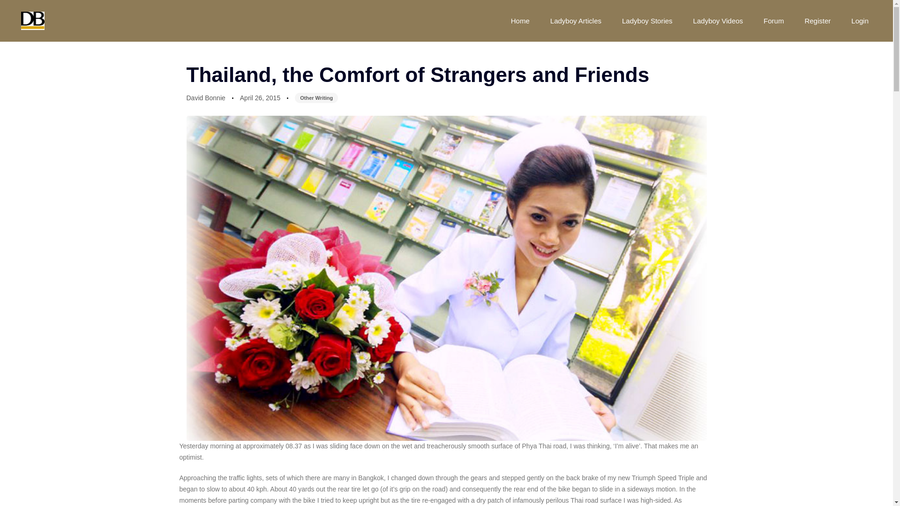 The image size is (900, 506). What do you see at coordinates (316, 97) in the screenshot?
I see `Other Writing` at bounding box center [316, 97].